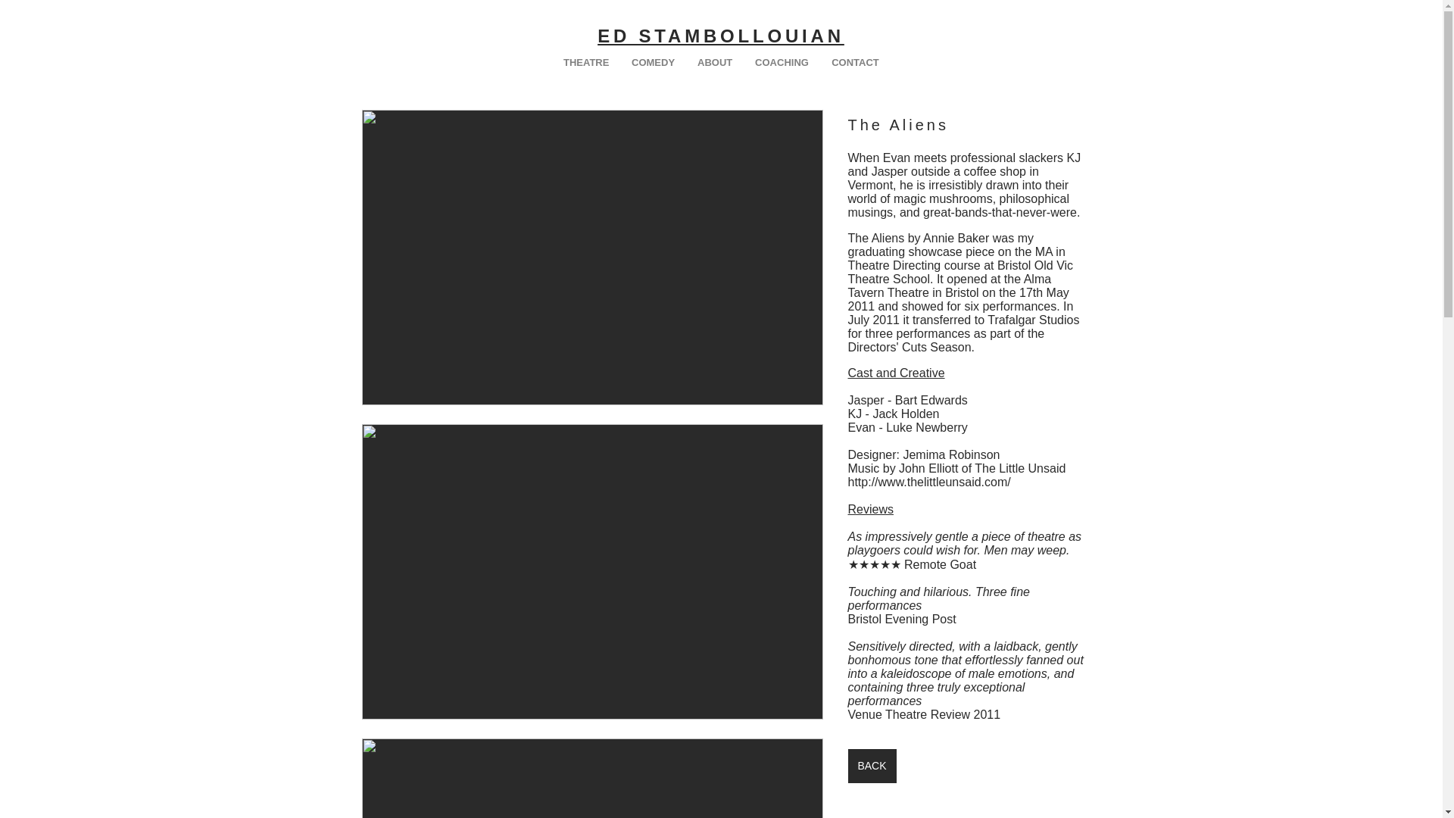 The image size is (1454, 818). I want to click on ED STAMBOLLOUIAN, so click(721, 35).